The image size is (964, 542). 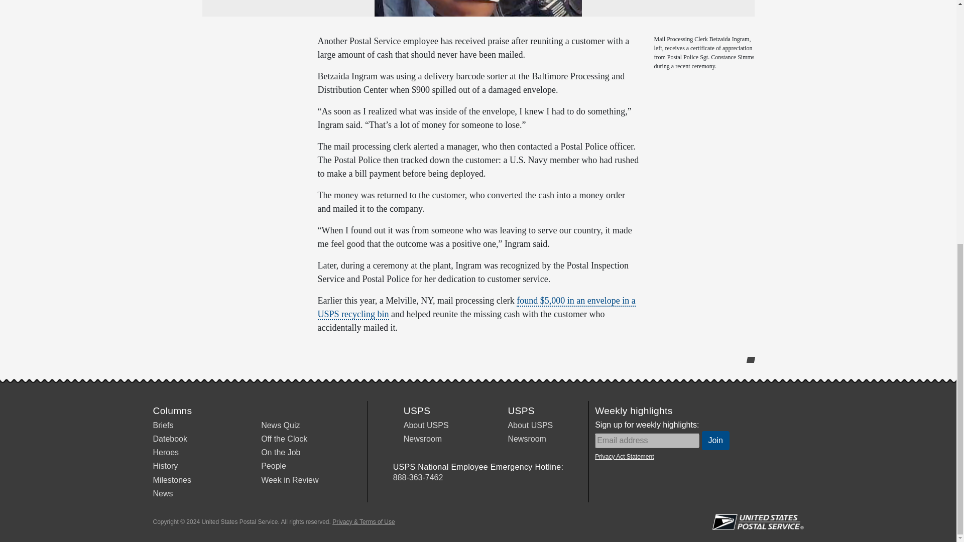 What do you see at coordinates (274, 466) in the screenshot?
I see `People` at bounding box center [274, 466].